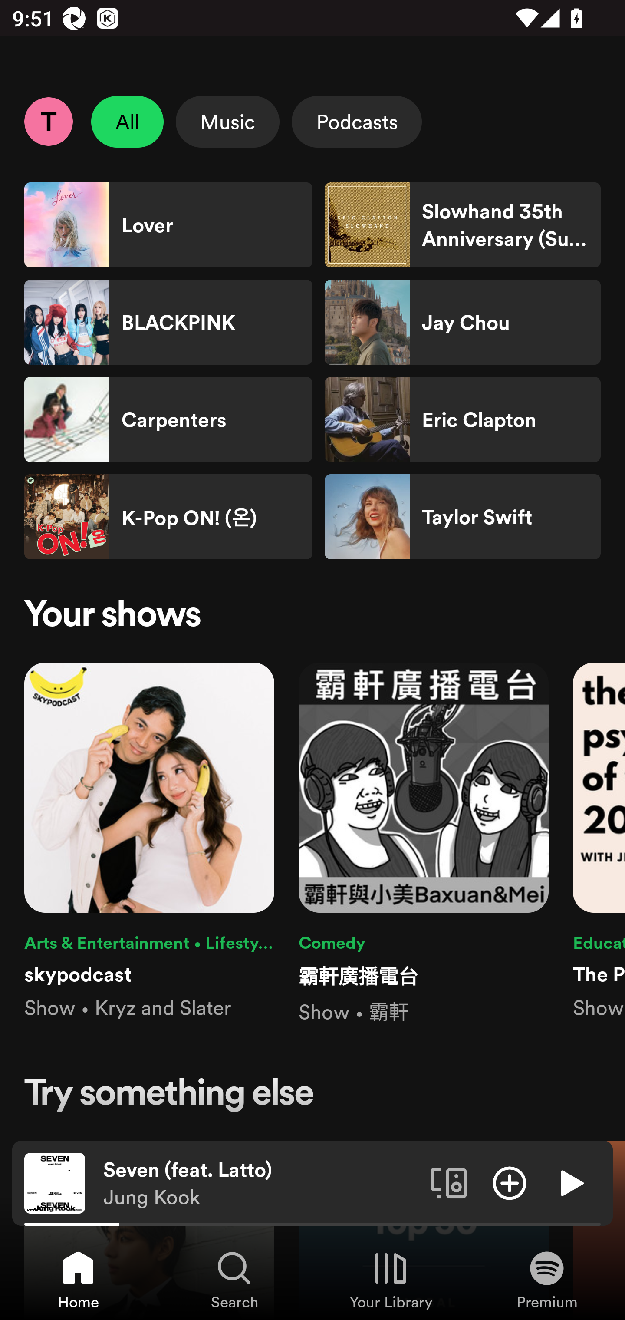 This screenshot has width=625, height=1320. Describe the element at coordinates (424, 844) in the screenshot. I see `Comedy 霸軒廣播電台 Show • 霸軒` at that location.